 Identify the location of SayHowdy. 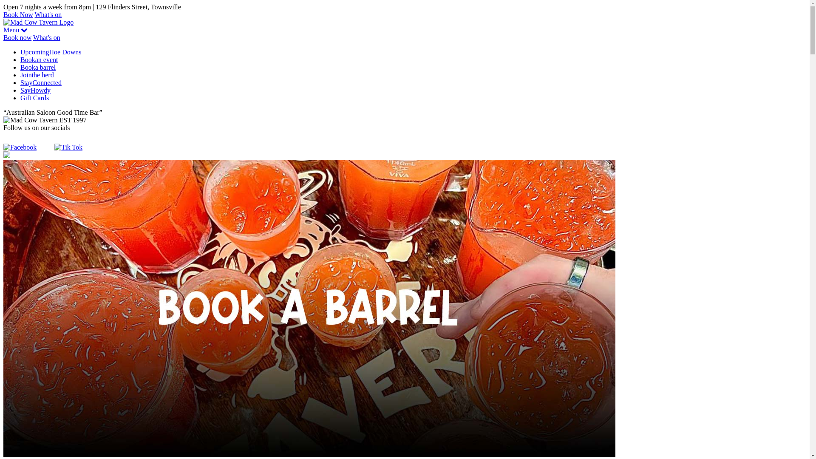
(36, 90).